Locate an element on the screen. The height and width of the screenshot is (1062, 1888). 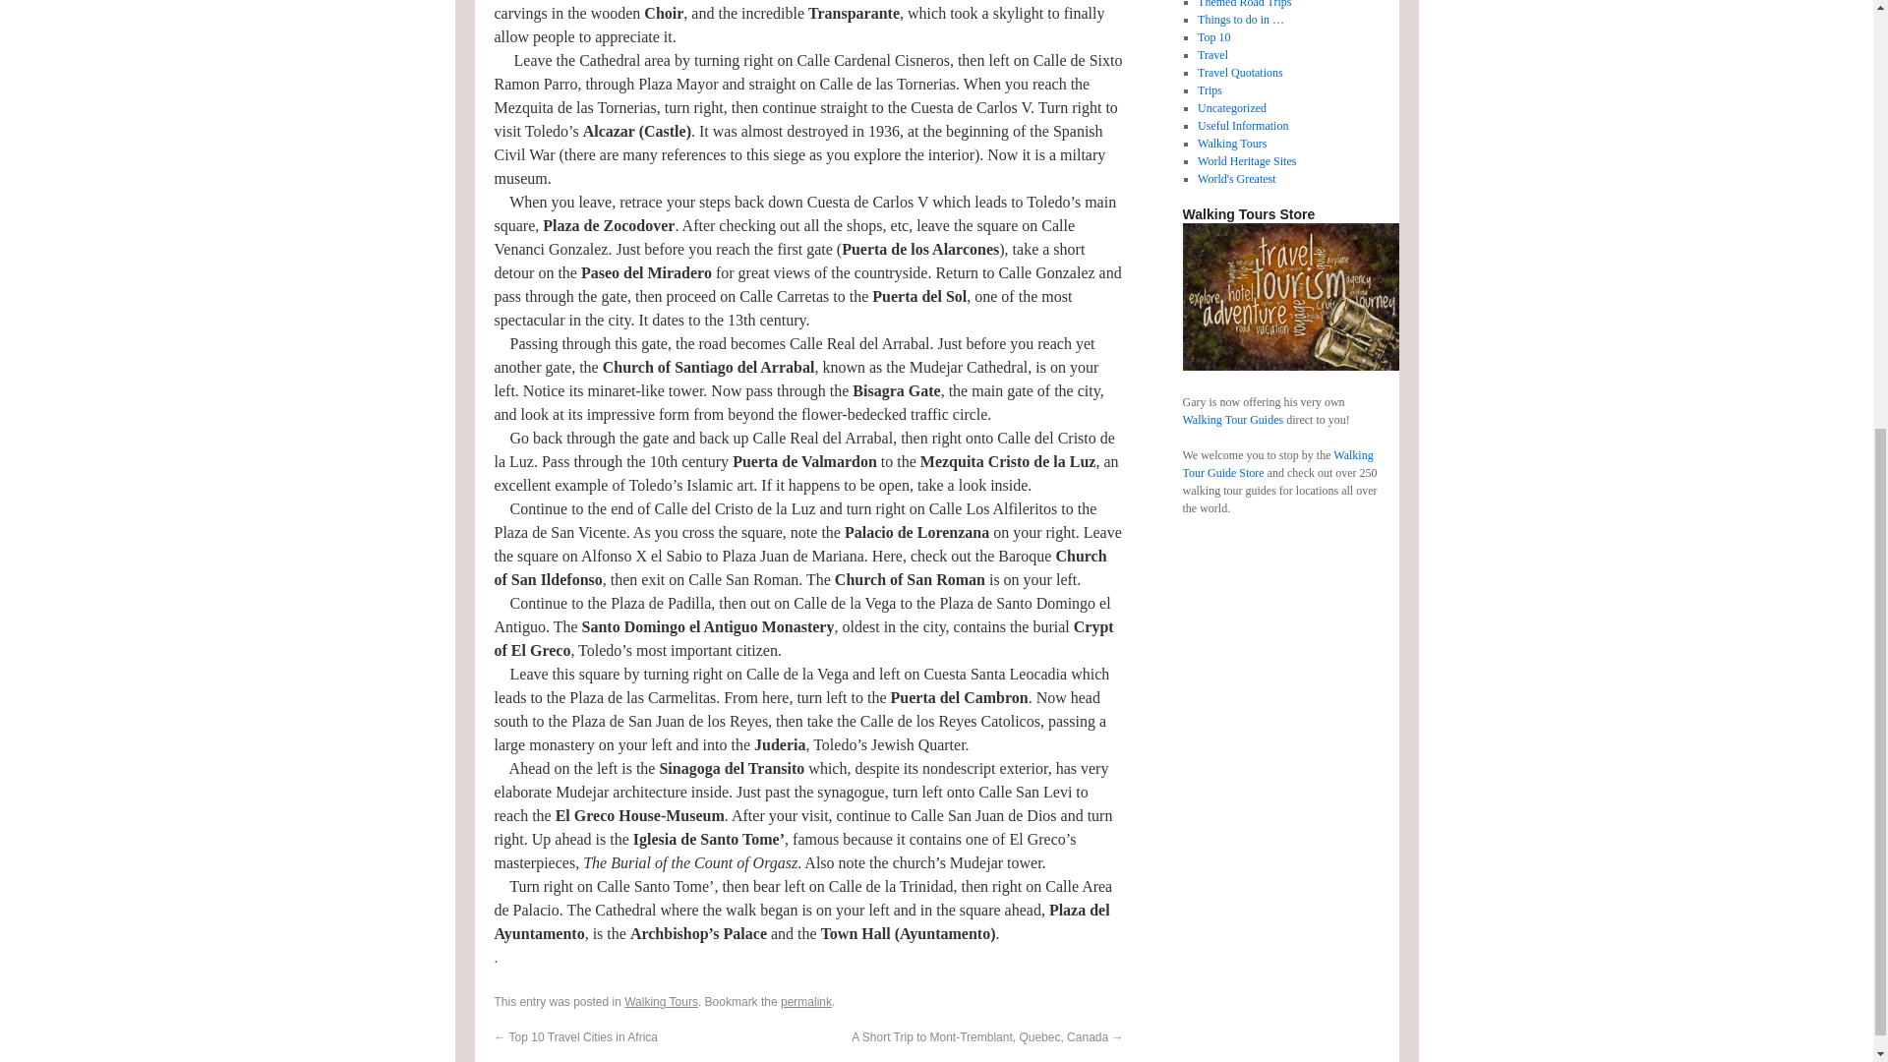
Themed Road Trips is located at coordinates (1244, 4).